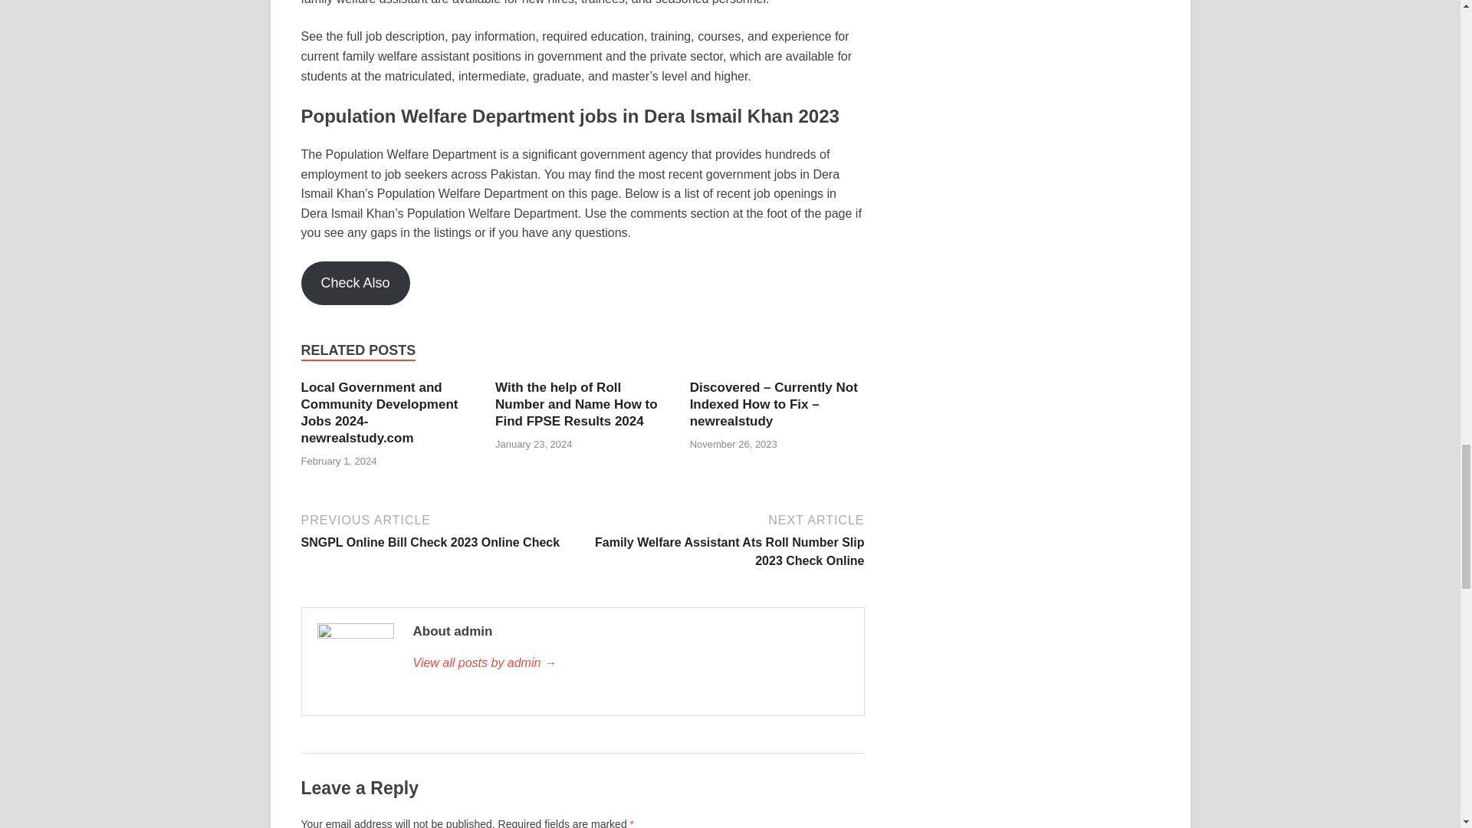 The image size is (1472, 828). What do you see at coordinates (354, 284) in the screenshot?
I see `admin` at bounding box center [354, 284].